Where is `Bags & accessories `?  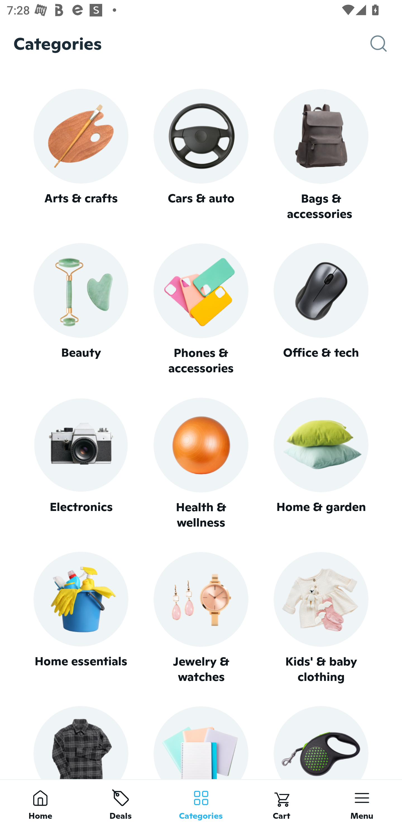
Bags & accessories  is located at coordinates (321, 155).